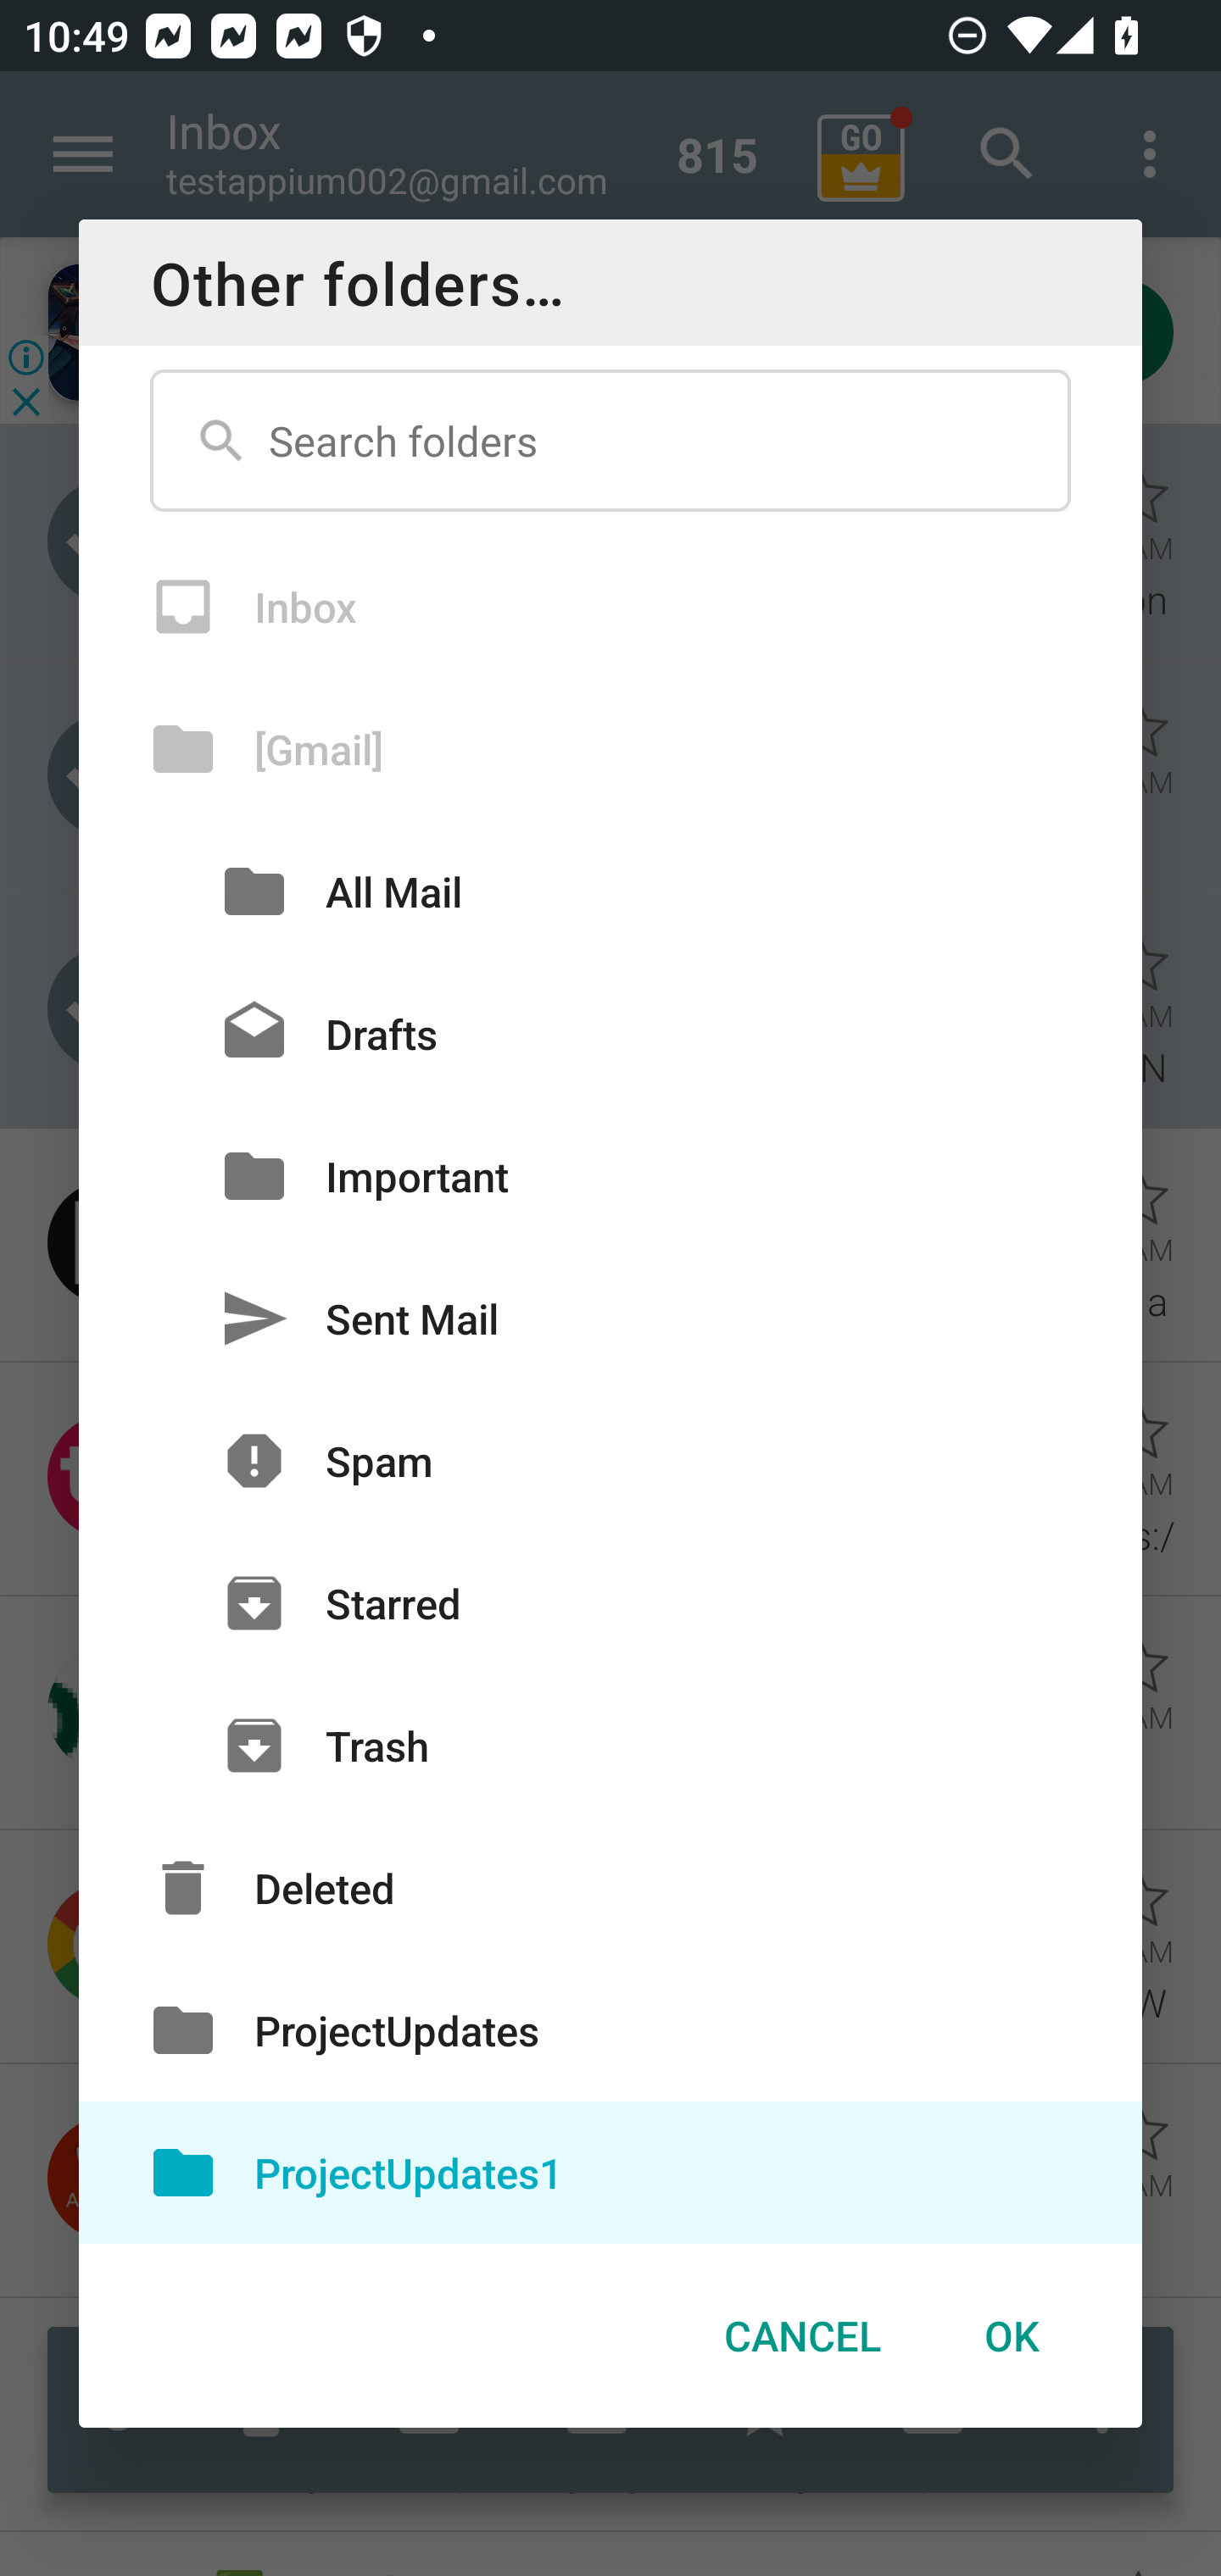 The height and width of the screenshot is (2576, 1221). I want to click on ProjectUpdates, so click(610, 2030).